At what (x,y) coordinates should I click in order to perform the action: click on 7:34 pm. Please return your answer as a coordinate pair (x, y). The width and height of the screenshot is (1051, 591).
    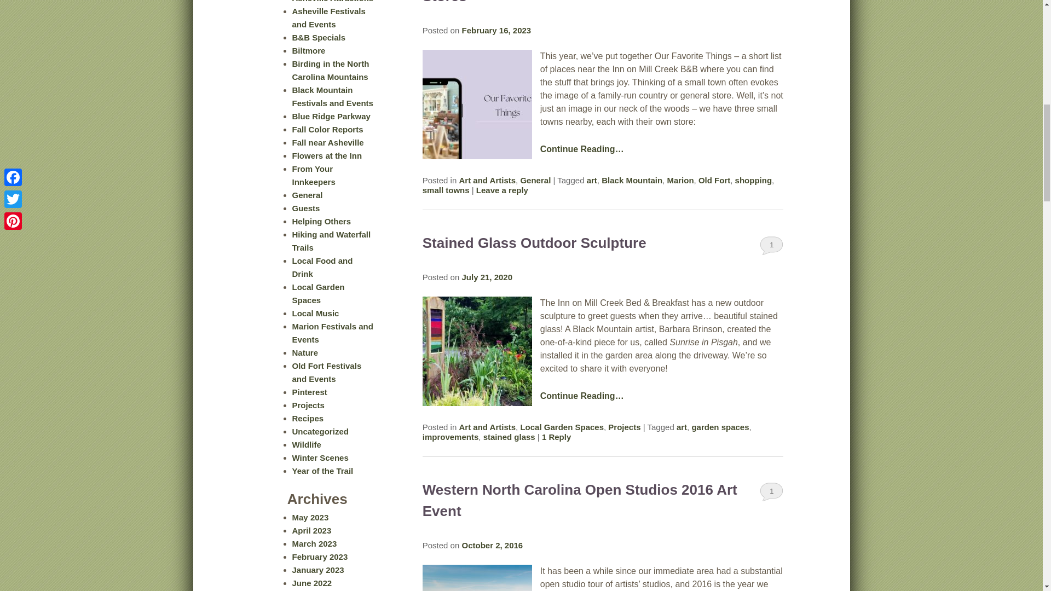
    Looking at the image, I should click on (487, 277).